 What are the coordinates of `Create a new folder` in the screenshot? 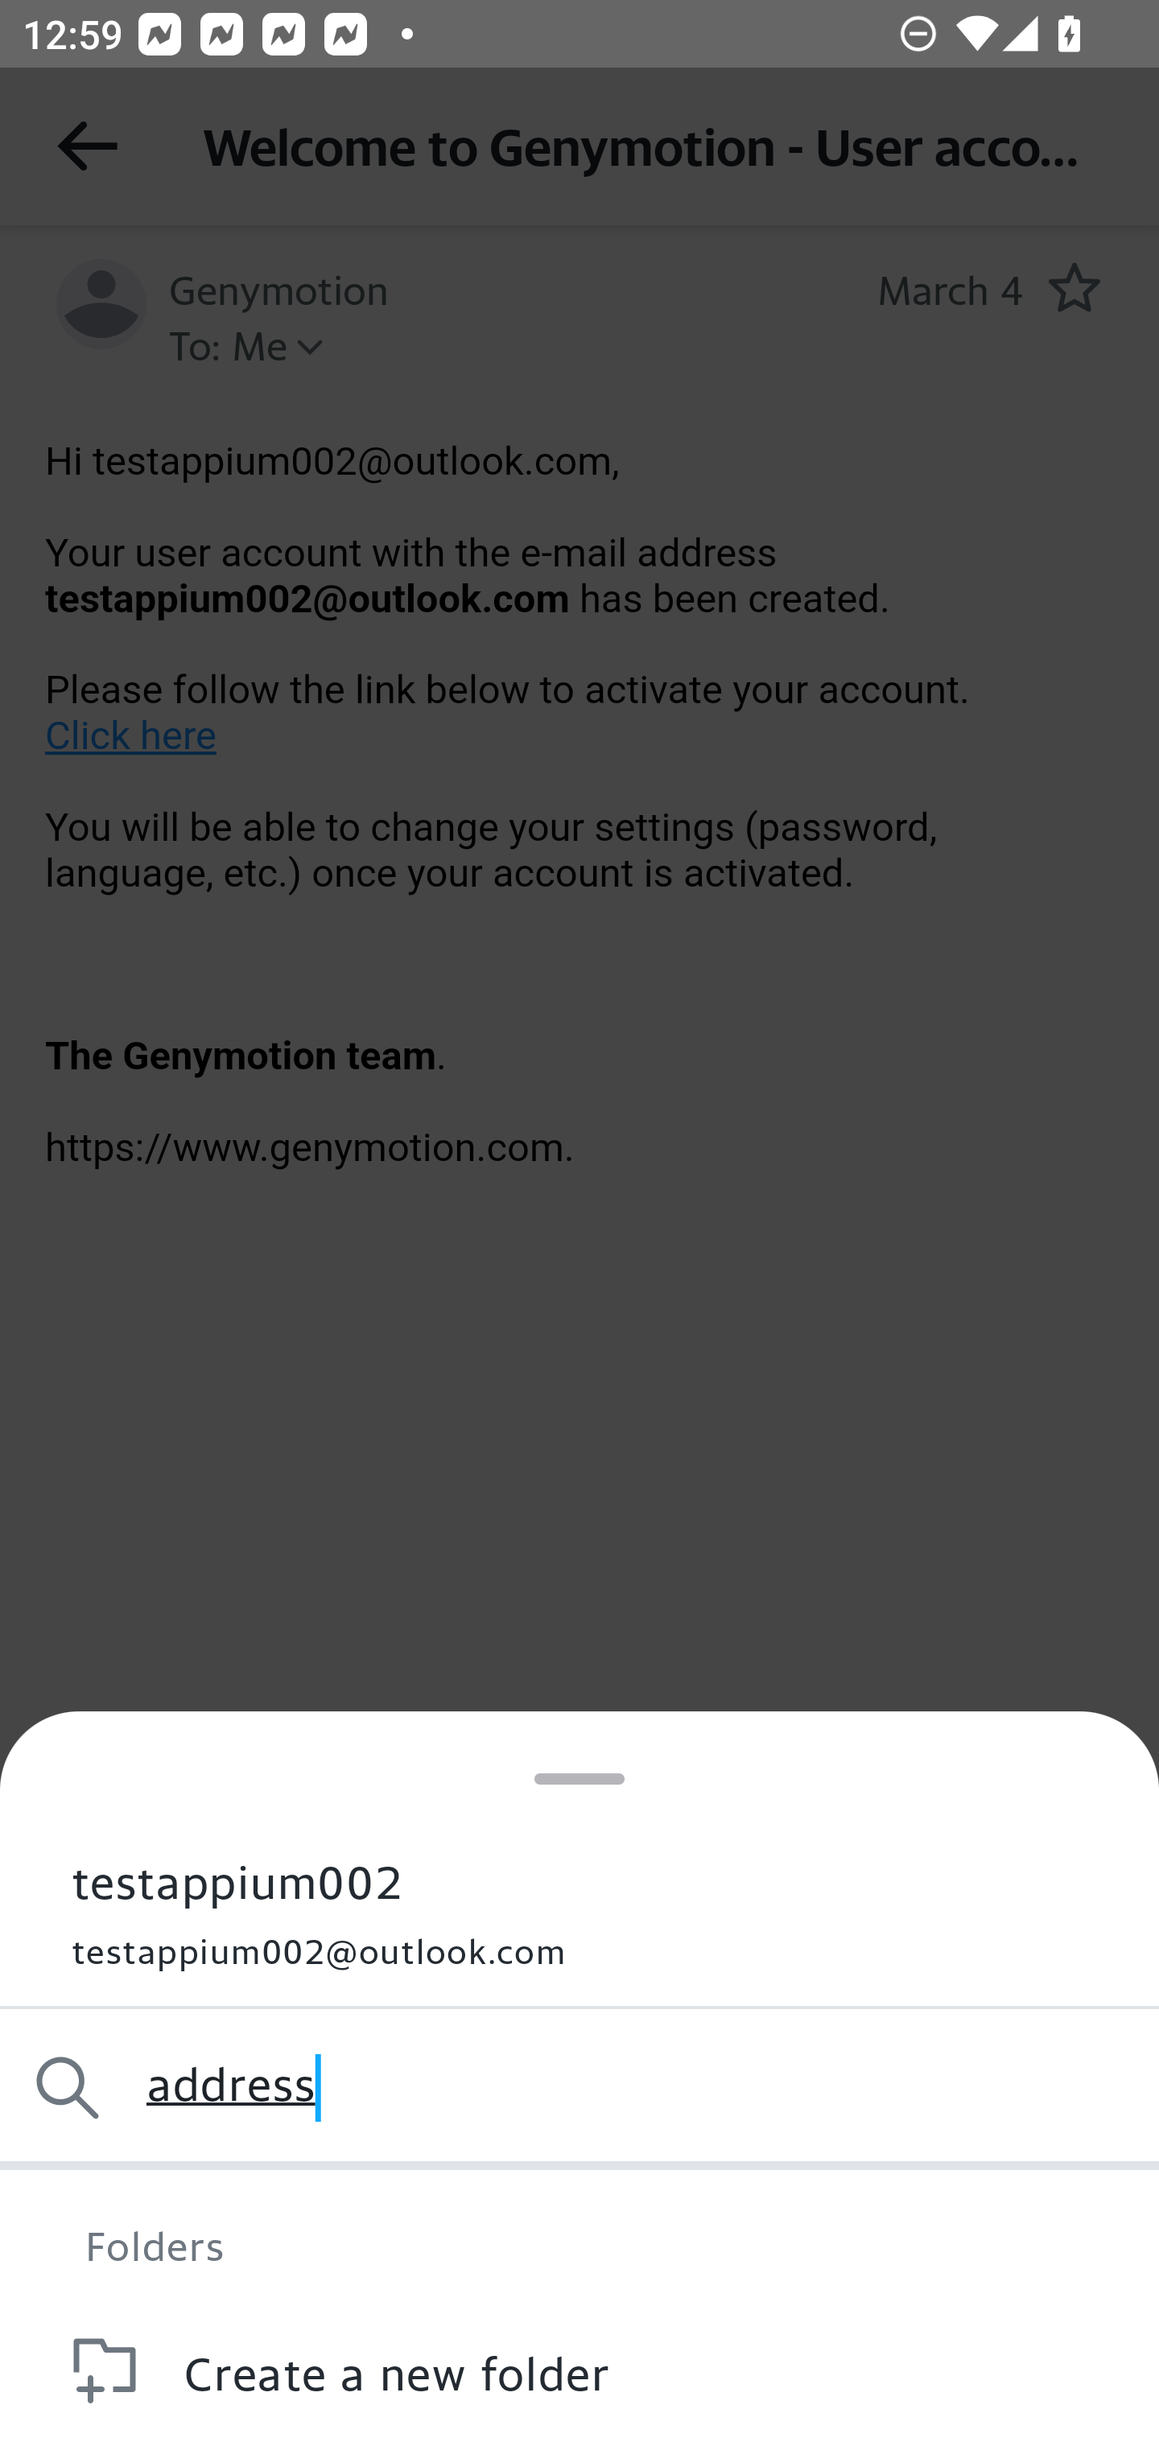 It's located at (579, 2370).